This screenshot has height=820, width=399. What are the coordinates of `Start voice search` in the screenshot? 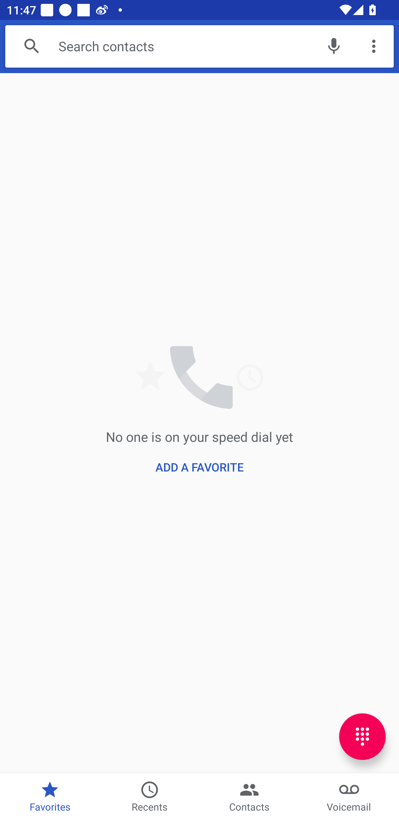 It's located at (334, 46).